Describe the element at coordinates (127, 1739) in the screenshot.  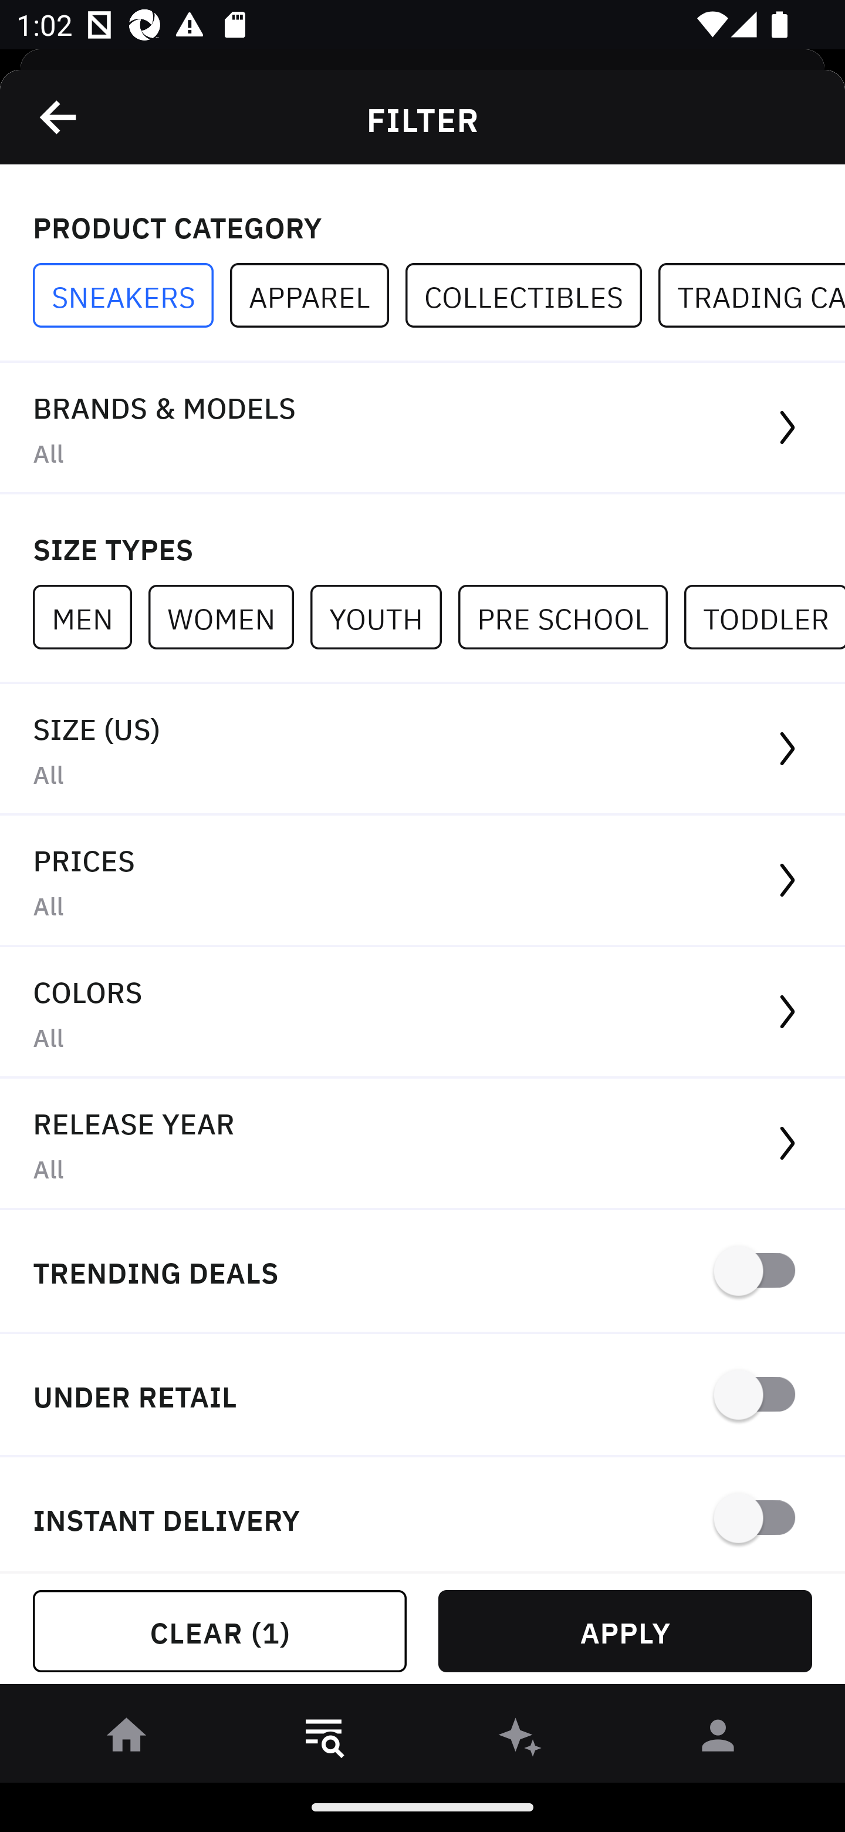
I see `󰋜` at that location.